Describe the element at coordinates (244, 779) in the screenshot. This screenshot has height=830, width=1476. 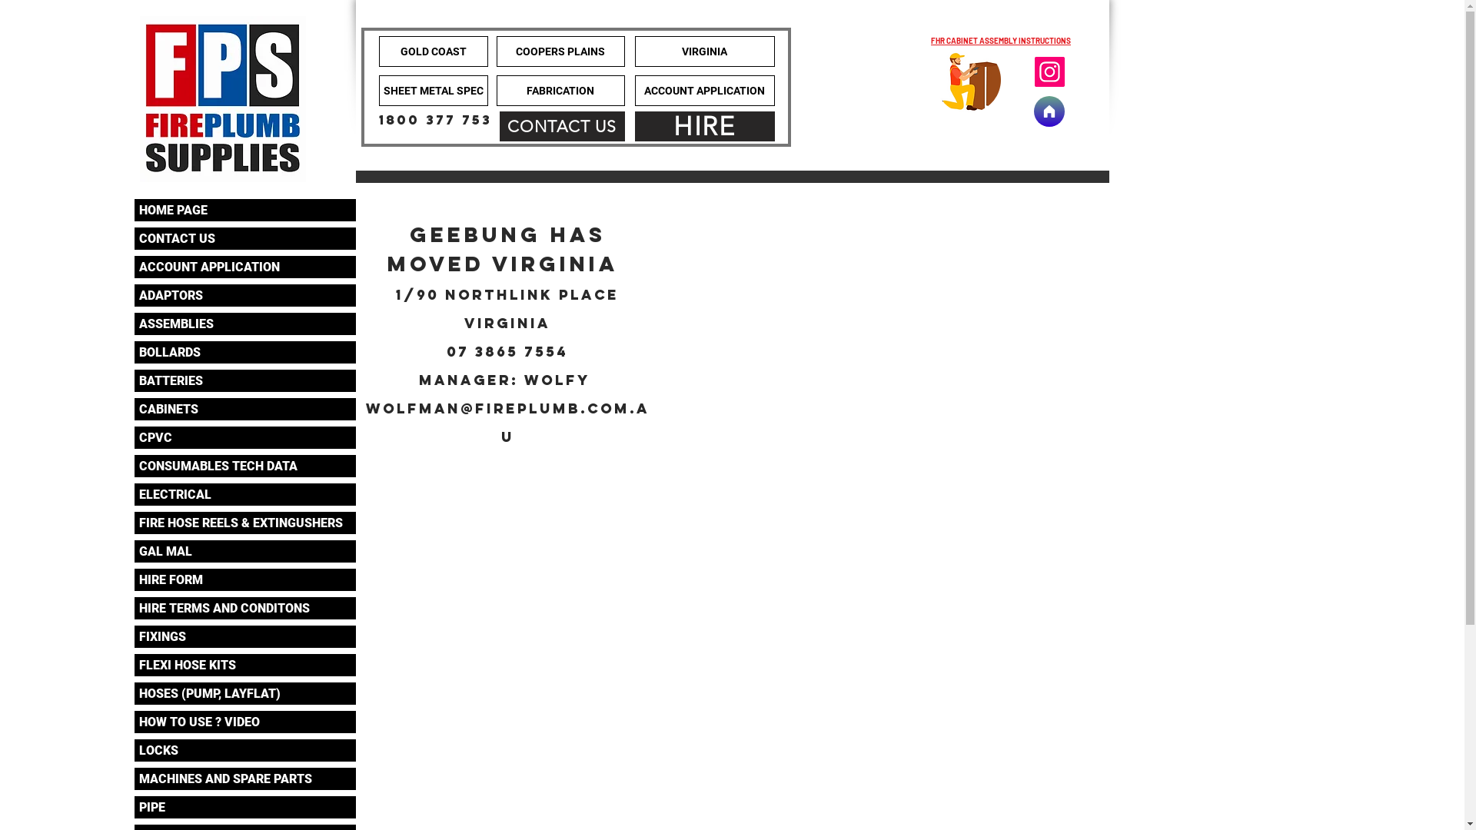
I see `MACHINES AND SPARE PARTS` at that location.